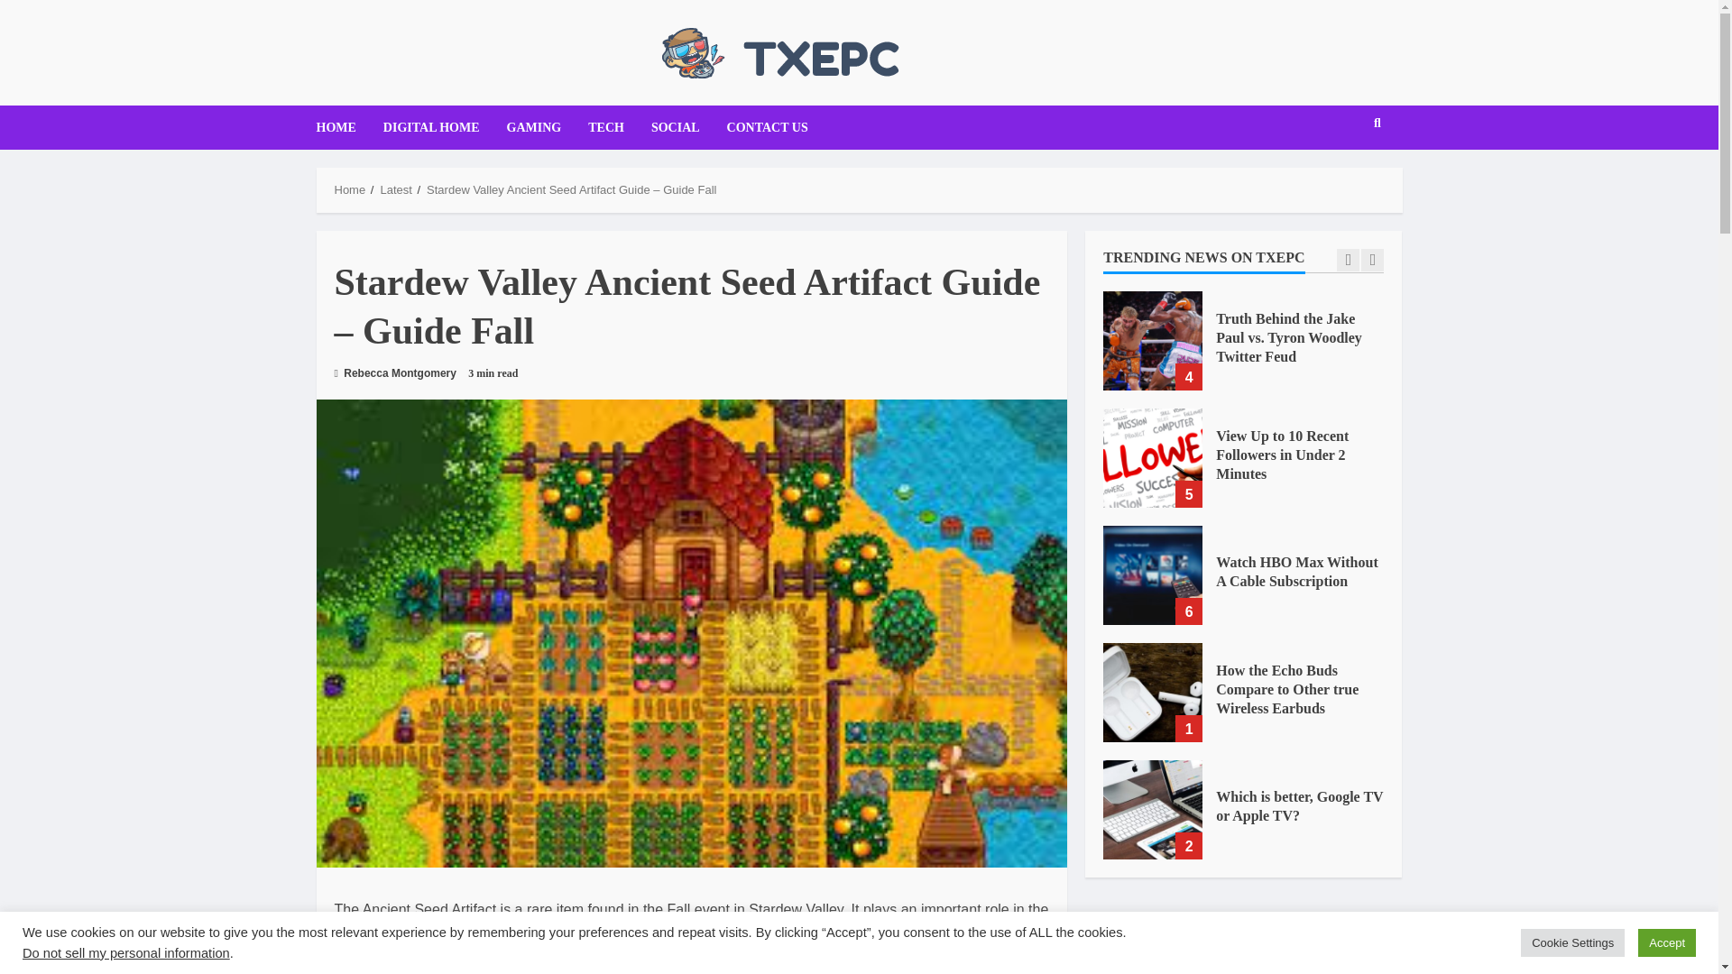  Describe the element at coordinates (761, 127) in the screenshot. I see `CONTACT US` at that location.